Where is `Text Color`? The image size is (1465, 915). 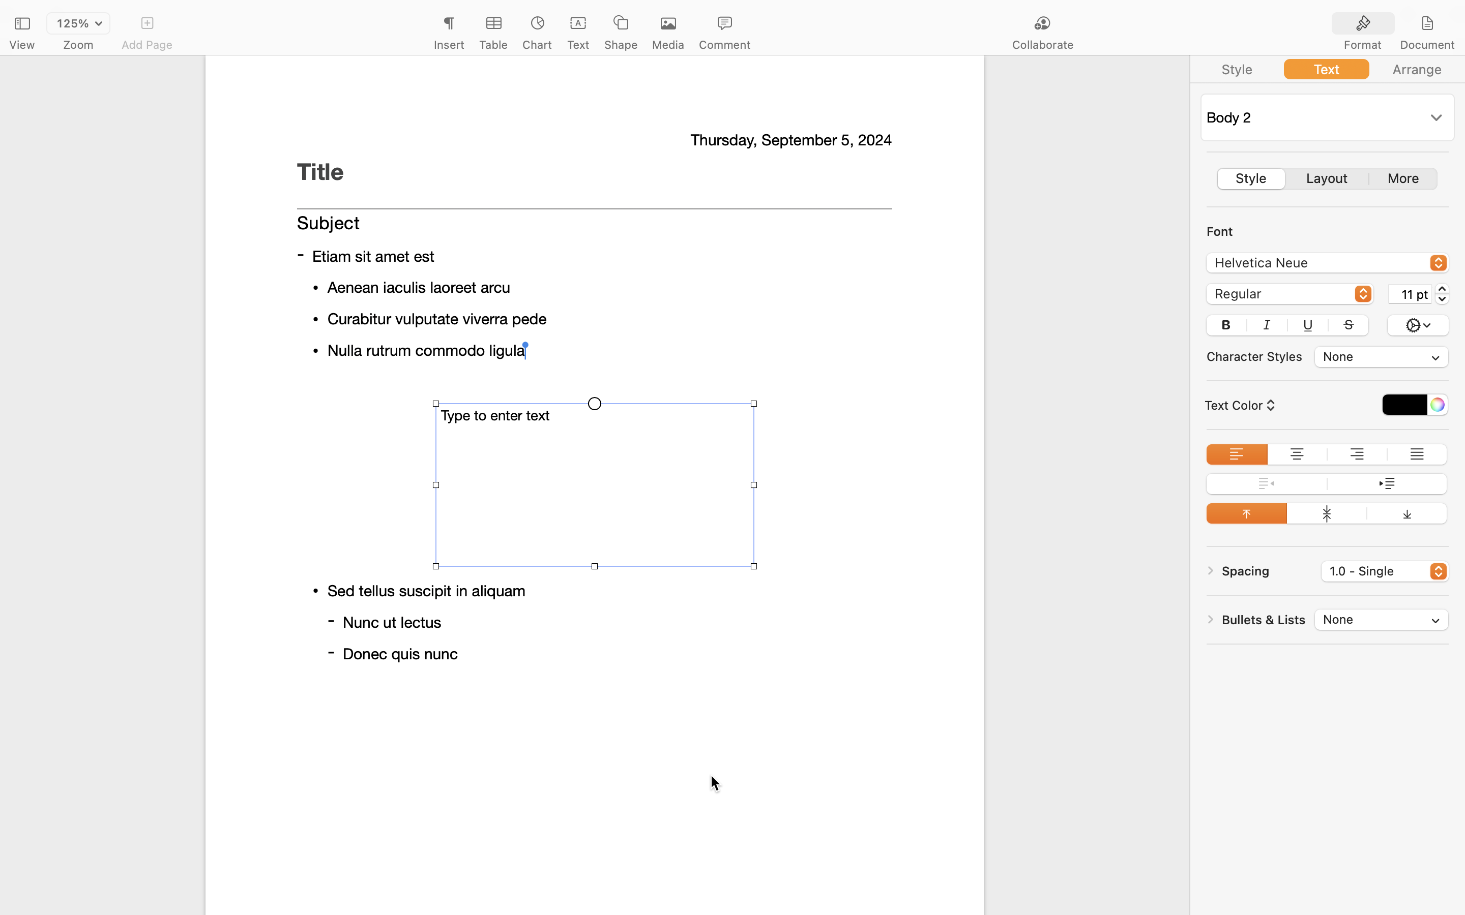
Text Color is located at coordinates (1239, 405).